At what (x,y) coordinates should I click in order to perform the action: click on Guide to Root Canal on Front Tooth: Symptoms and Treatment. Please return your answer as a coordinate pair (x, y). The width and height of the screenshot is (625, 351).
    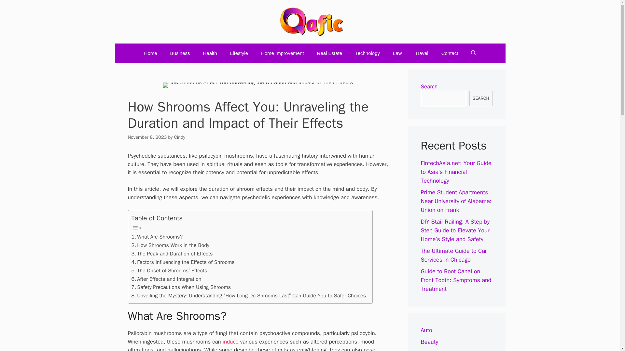
    Looking at the image, I should click on (456, 280).